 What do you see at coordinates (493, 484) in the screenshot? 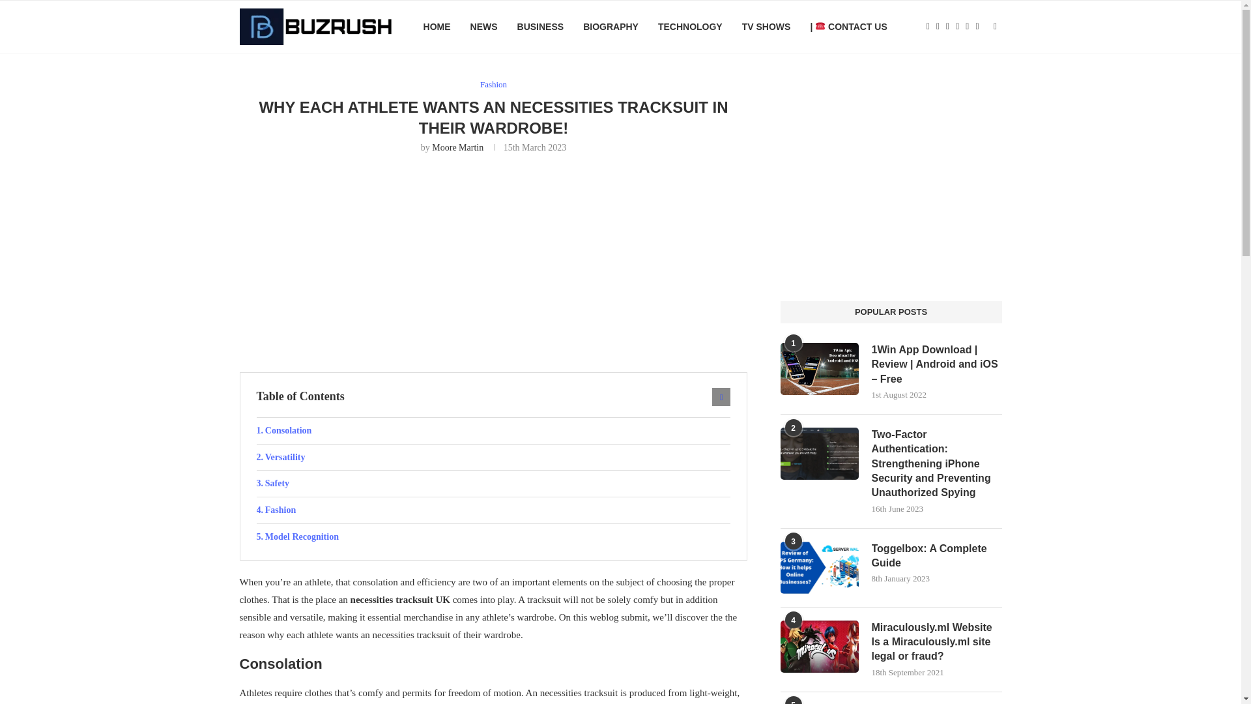
I see `Safety ` at bounding box center [493, 484].